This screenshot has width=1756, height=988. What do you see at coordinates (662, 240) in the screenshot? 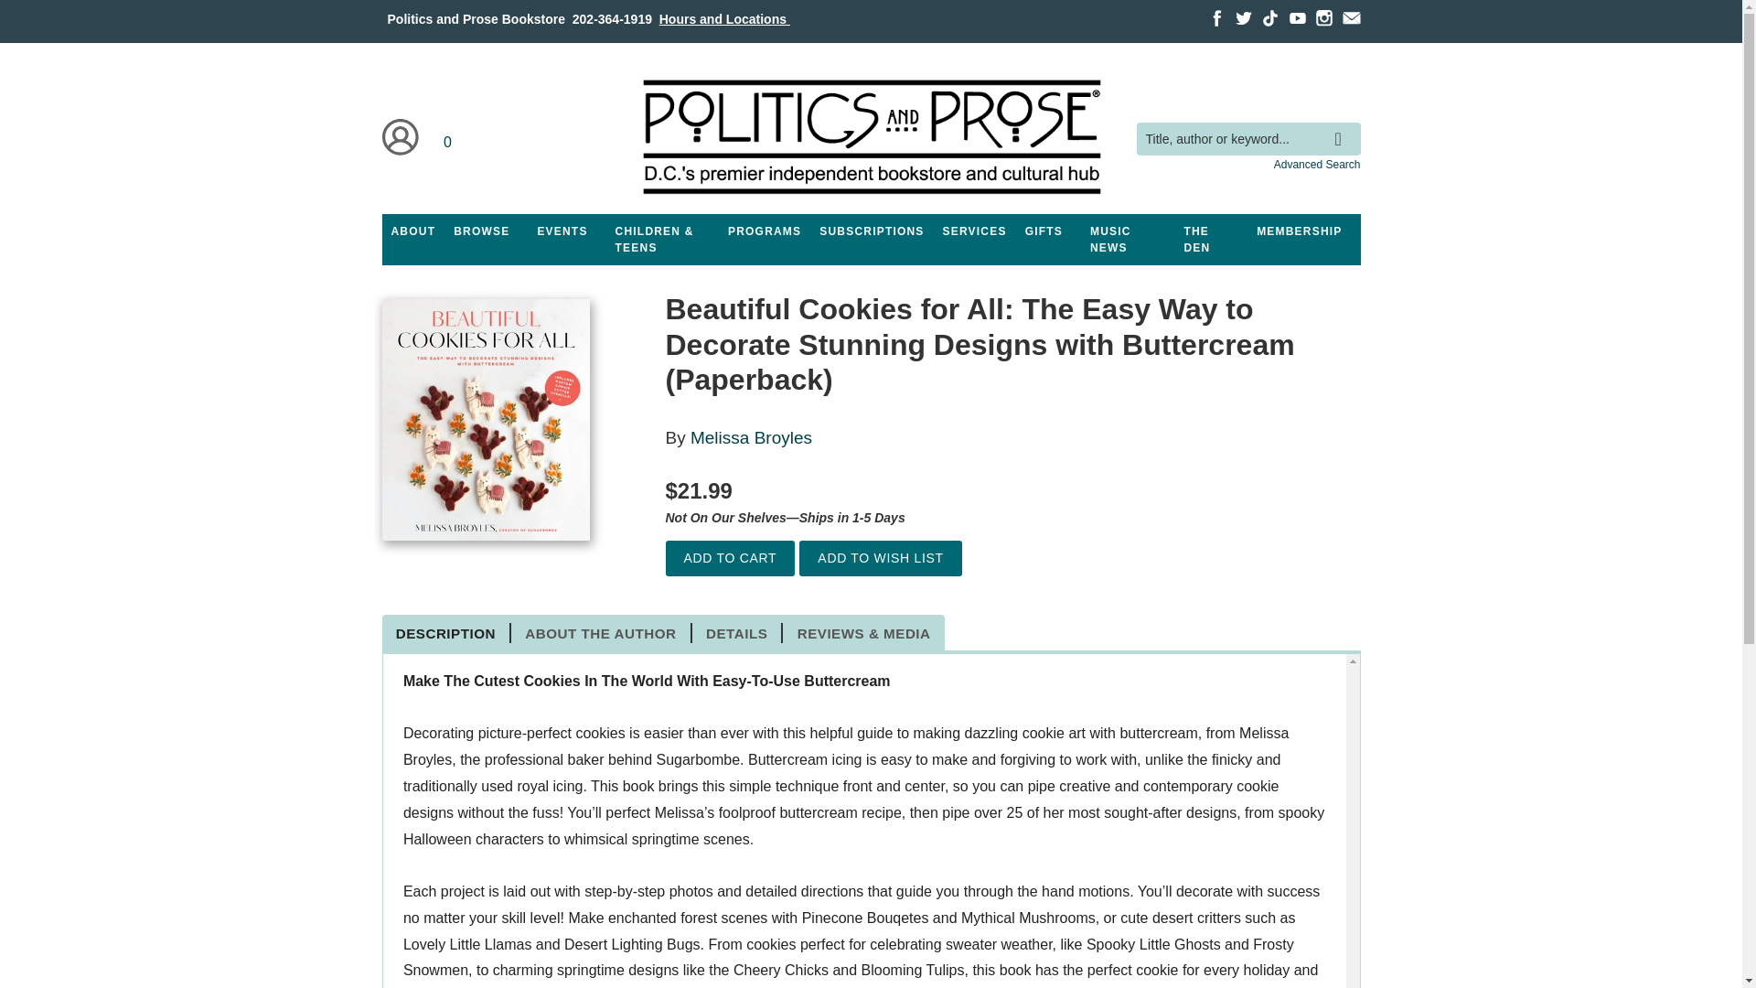
I see `Children and Teens Department` at bounding box center [662, 240].